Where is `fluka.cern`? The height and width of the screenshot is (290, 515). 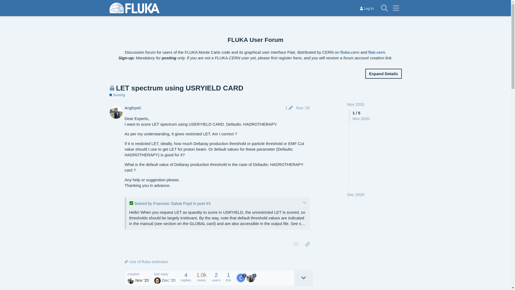
fluka.cern is located at coordinates (350, 52).